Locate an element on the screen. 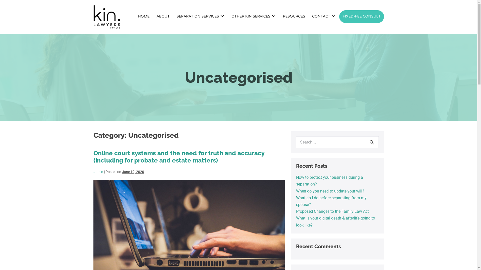  admin is located at coordinates (98, 172).